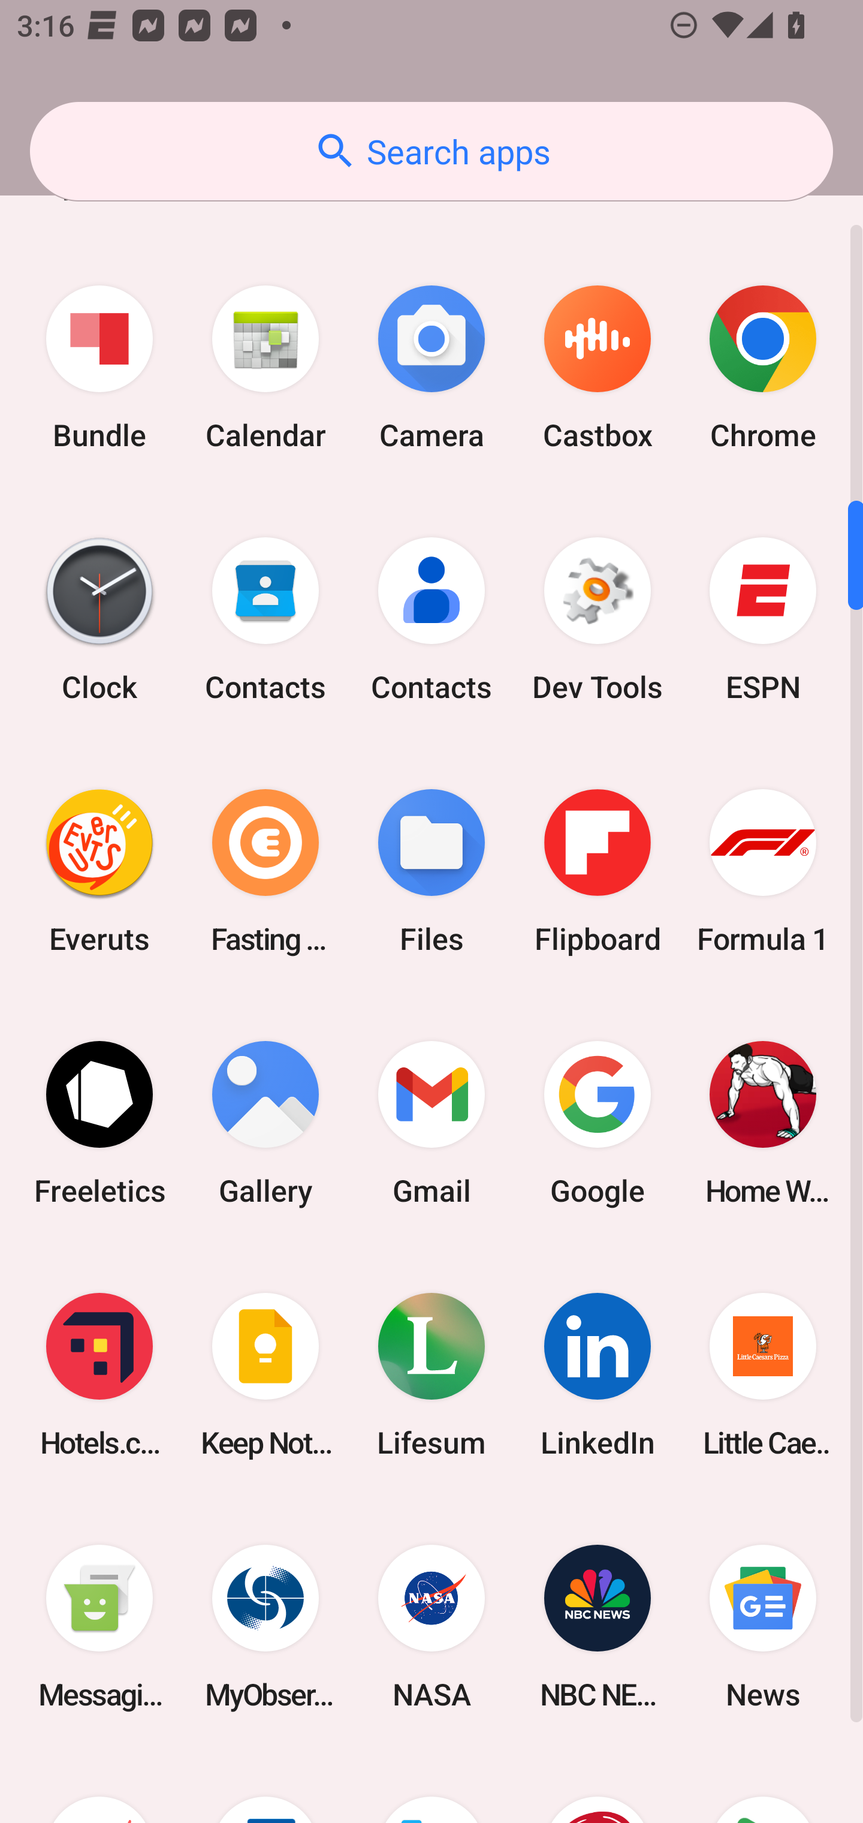 The image size is (863, 1823). I want to click on NBC NEWS, so click(597, 1626).